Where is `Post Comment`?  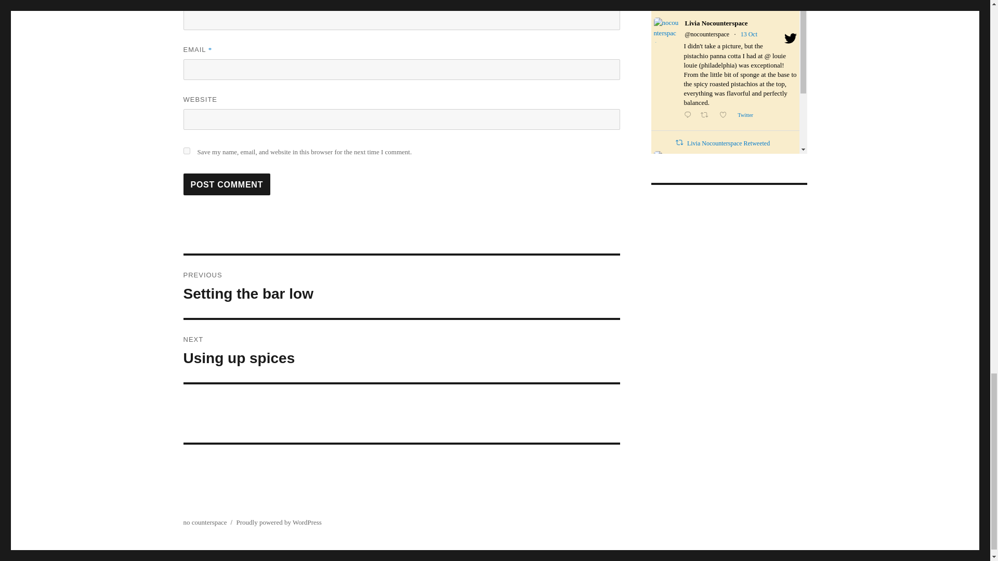 Post Comment is located at coordinates (186, 151).